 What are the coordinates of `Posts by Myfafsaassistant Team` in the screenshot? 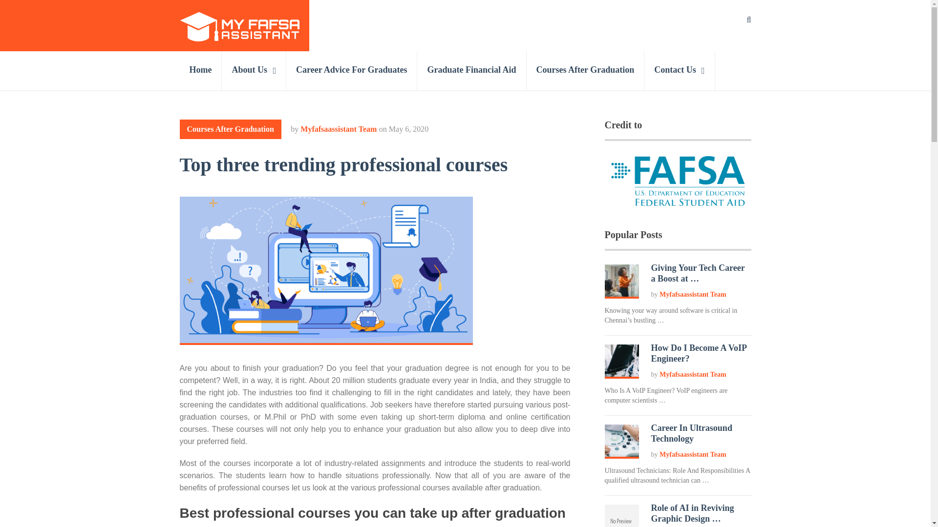 It's located at (338, 129).